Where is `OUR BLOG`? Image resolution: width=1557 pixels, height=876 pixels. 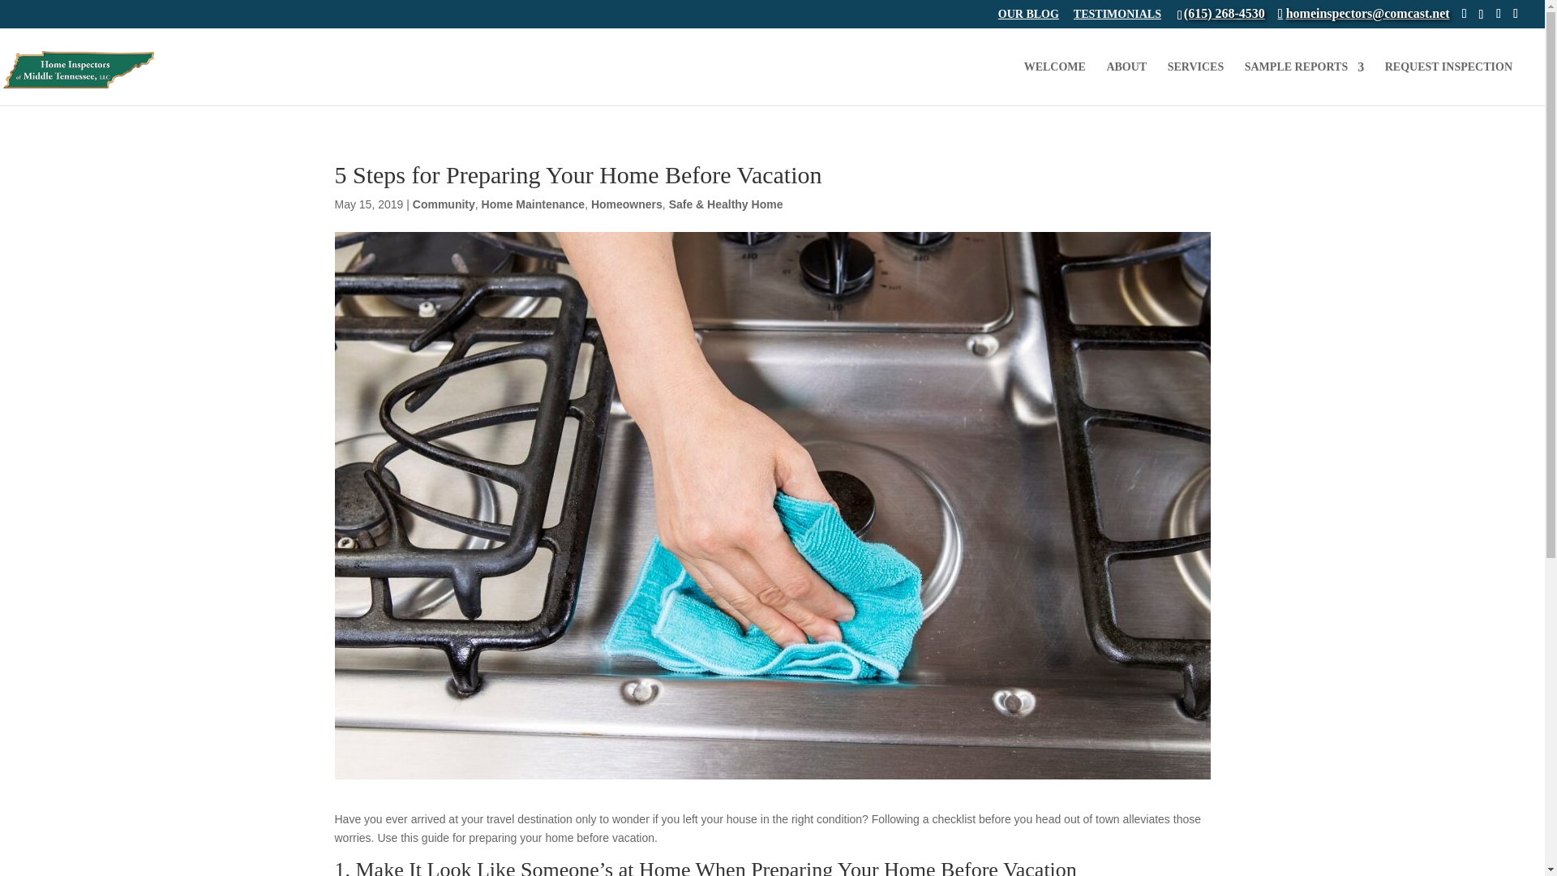
OUR BLOG is located at coordinates (1028, 18).